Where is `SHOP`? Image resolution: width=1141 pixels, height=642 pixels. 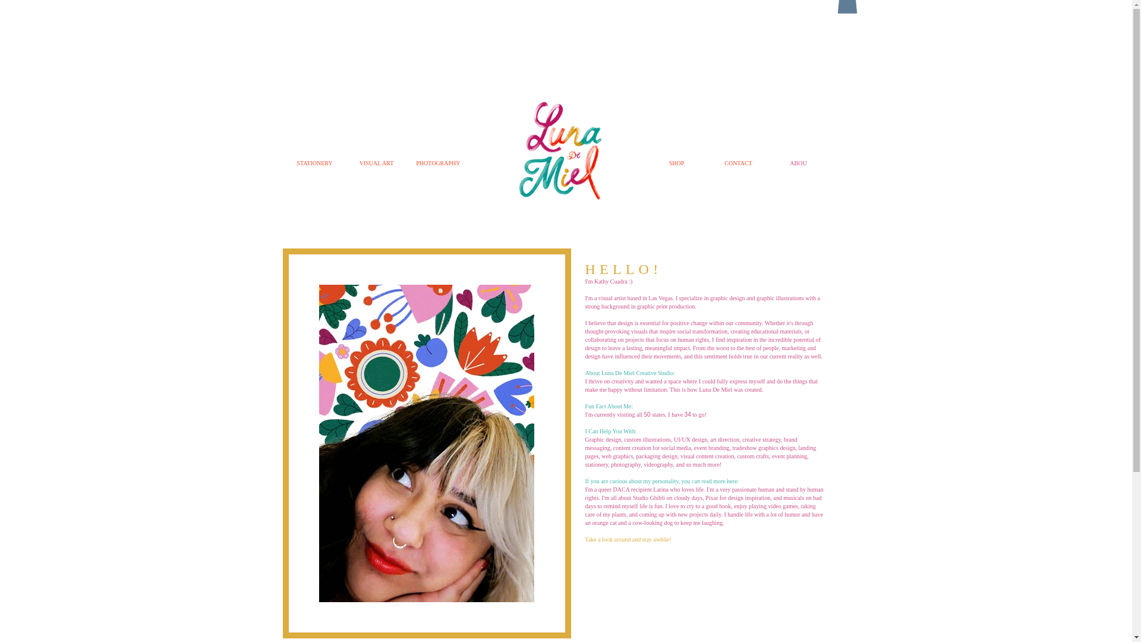 SHOP is located at coordinates (676, 163).